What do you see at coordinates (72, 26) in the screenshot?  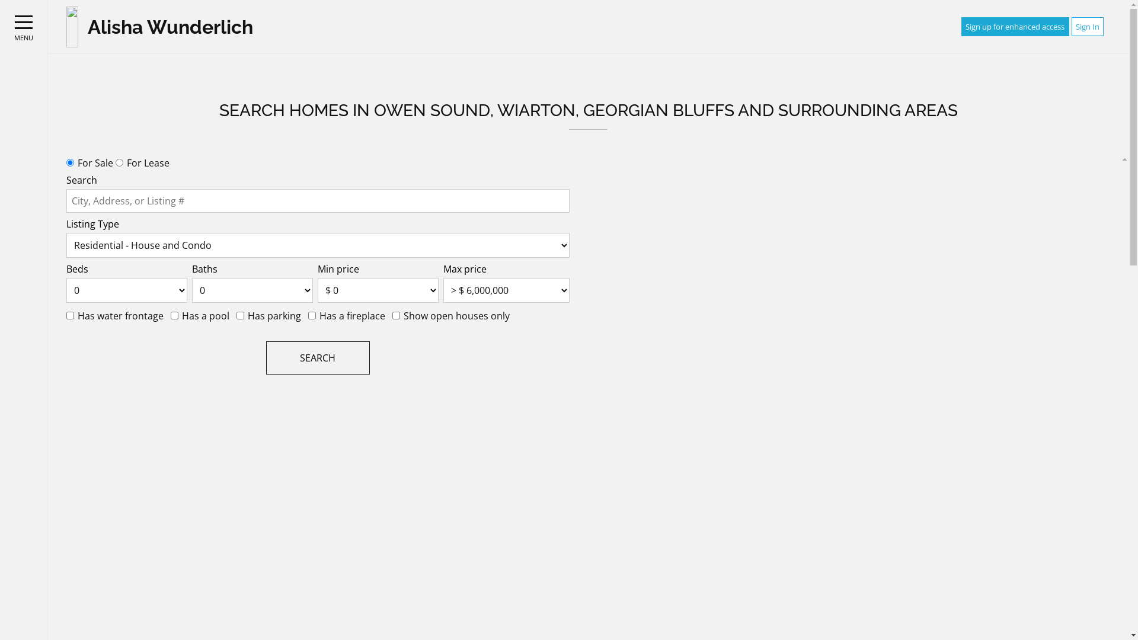 I see `Home` at bounding box center [72, 26].